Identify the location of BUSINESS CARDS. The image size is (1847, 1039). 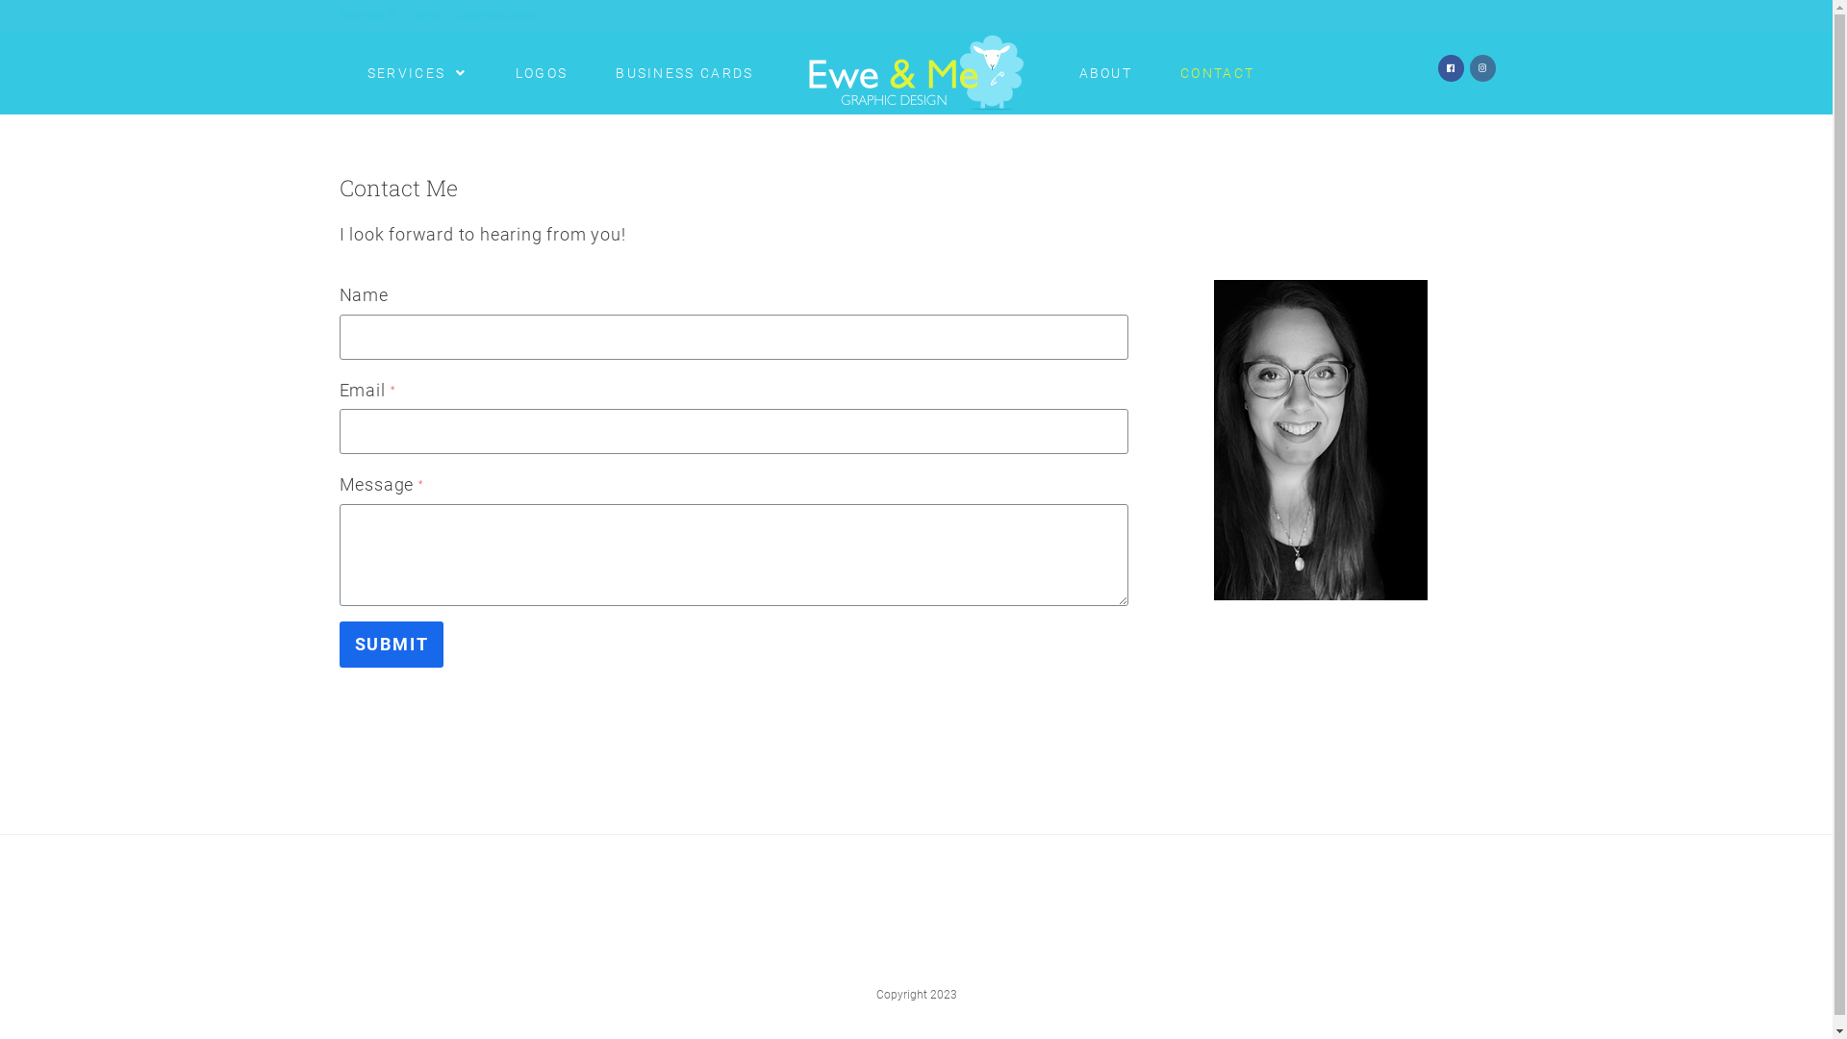
(685, 73).